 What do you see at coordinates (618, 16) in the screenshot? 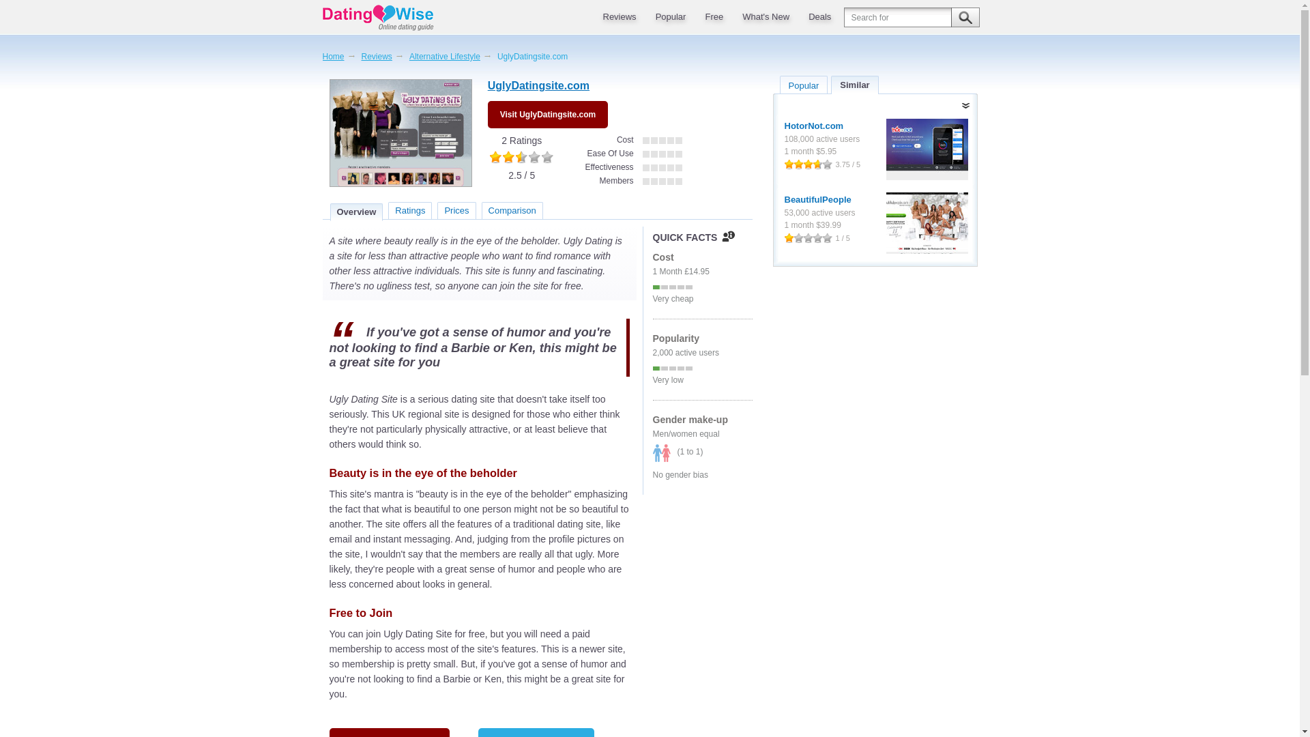
I see `Reviews` at bounding box center [618, 16].